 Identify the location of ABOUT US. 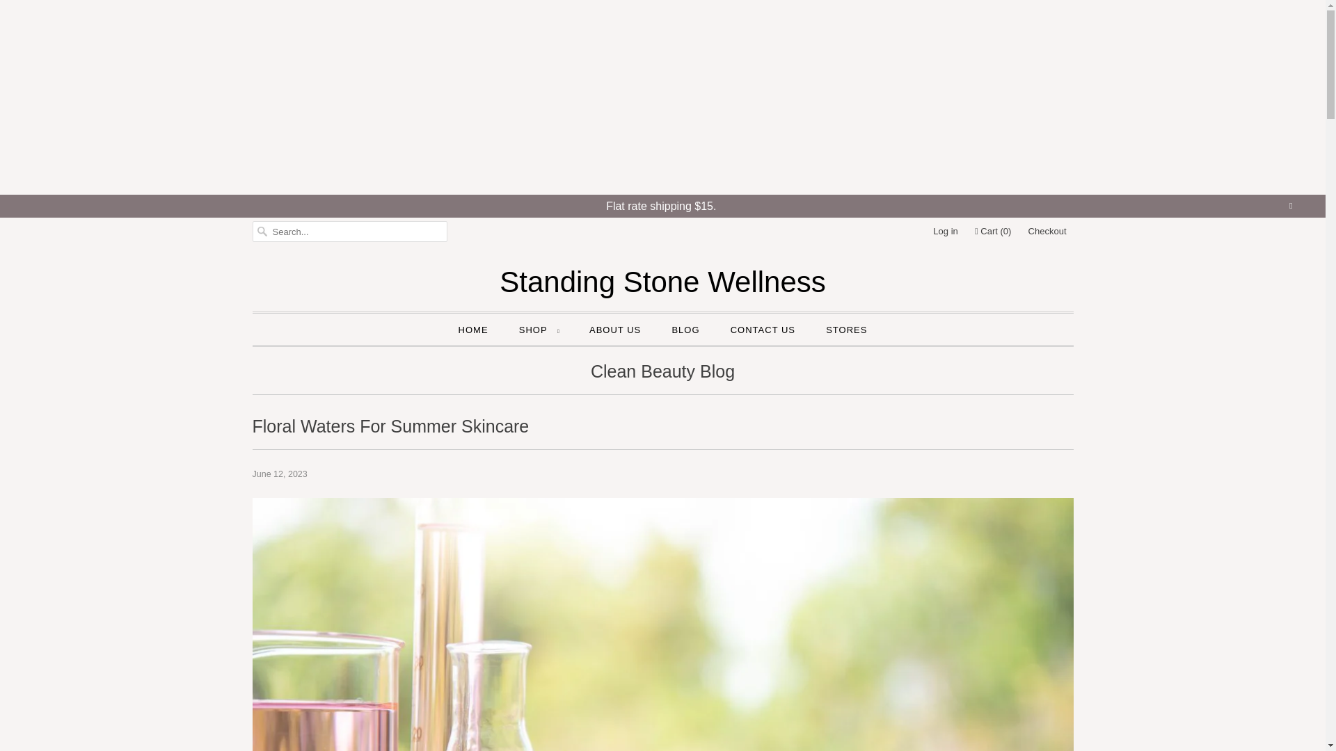
(615, 330).